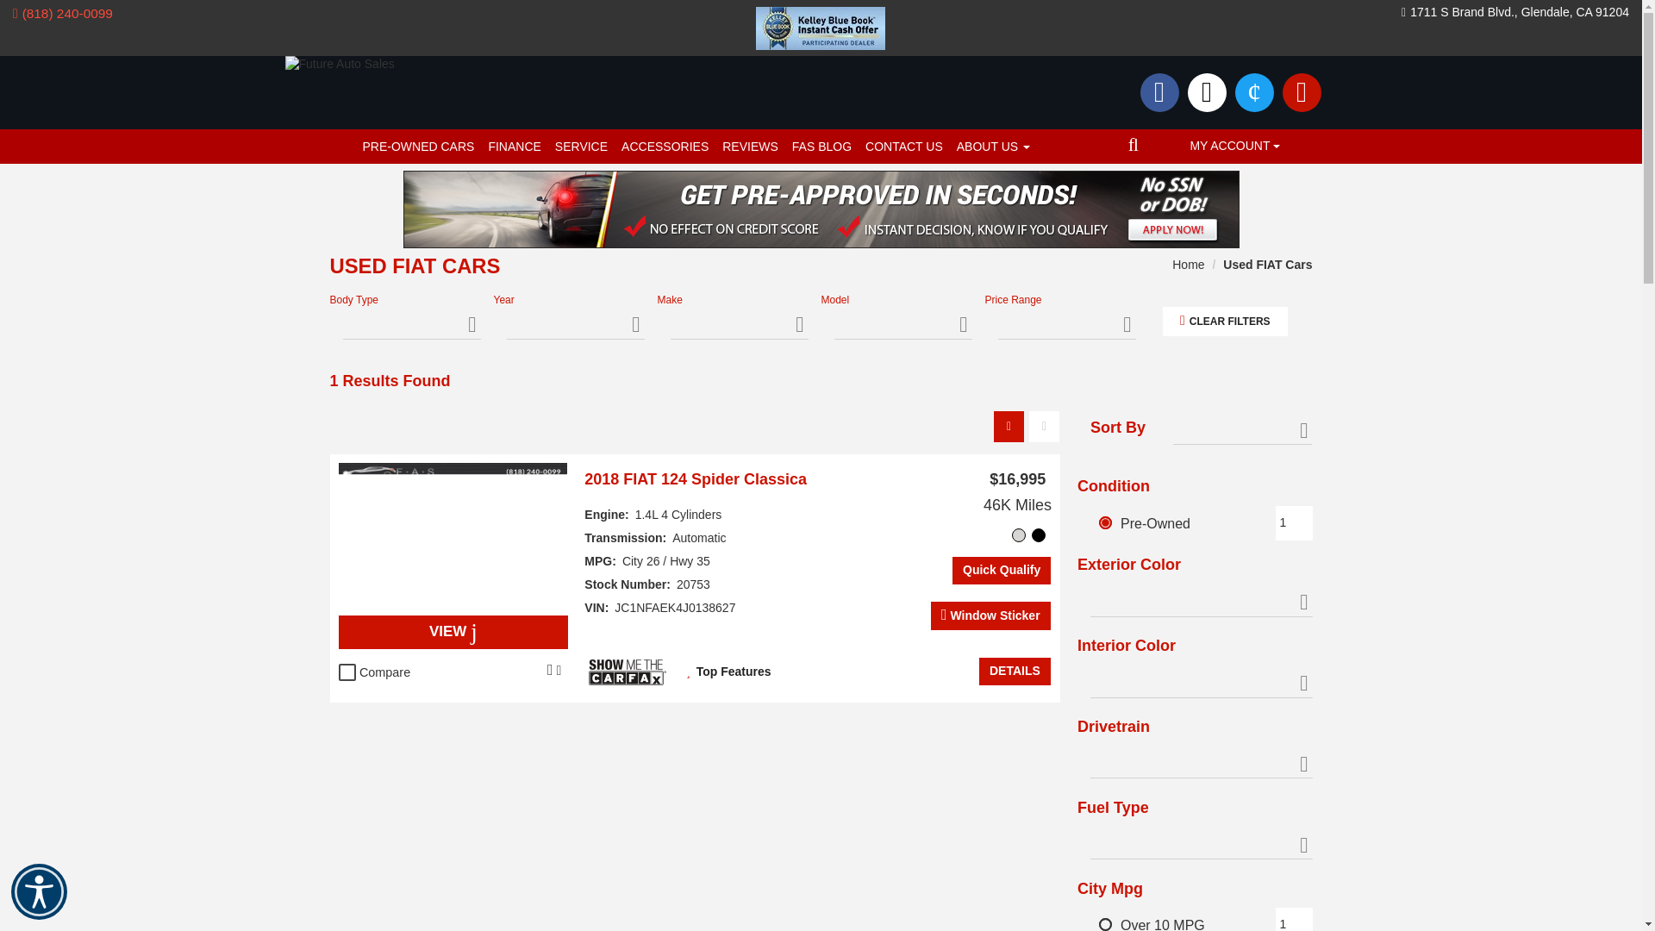 Image resolution: width=1655 pixels, height=931 pixels. Describe the element at coordinates (993, 147) in the screenshot. I see `ABOUT US` at that location.